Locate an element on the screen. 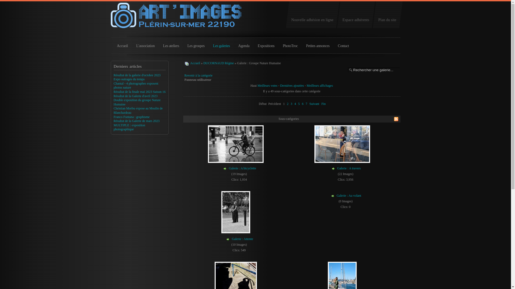 This screenshot has width=515, height=289. Christian Morbu expose au Moulin de Blanchardeau is located at coordinates (138, 111).